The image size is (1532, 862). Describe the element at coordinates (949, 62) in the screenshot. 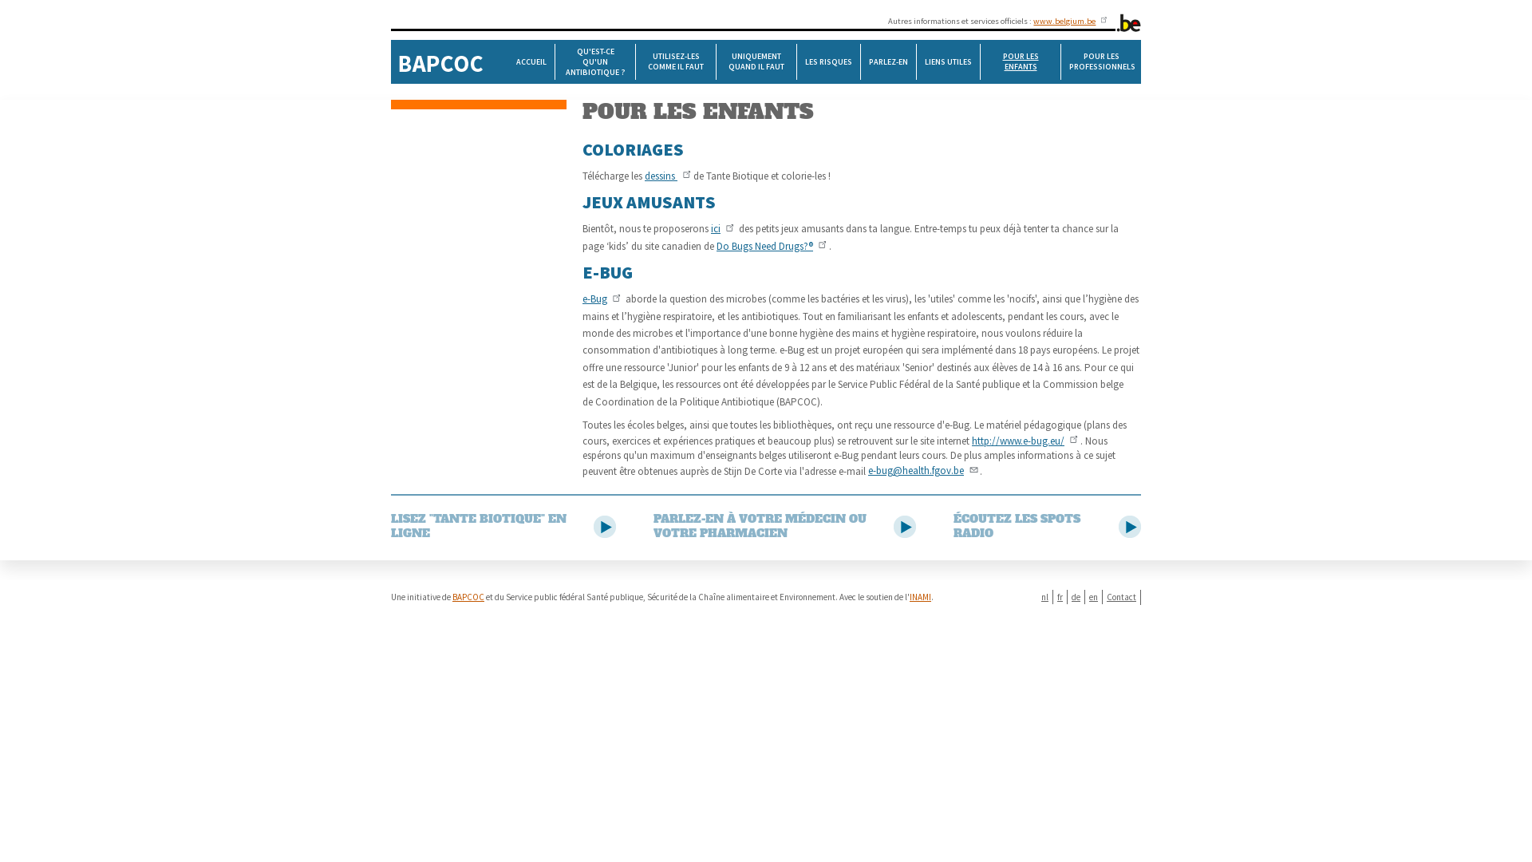

I see `LIENS UTILES` at that location.